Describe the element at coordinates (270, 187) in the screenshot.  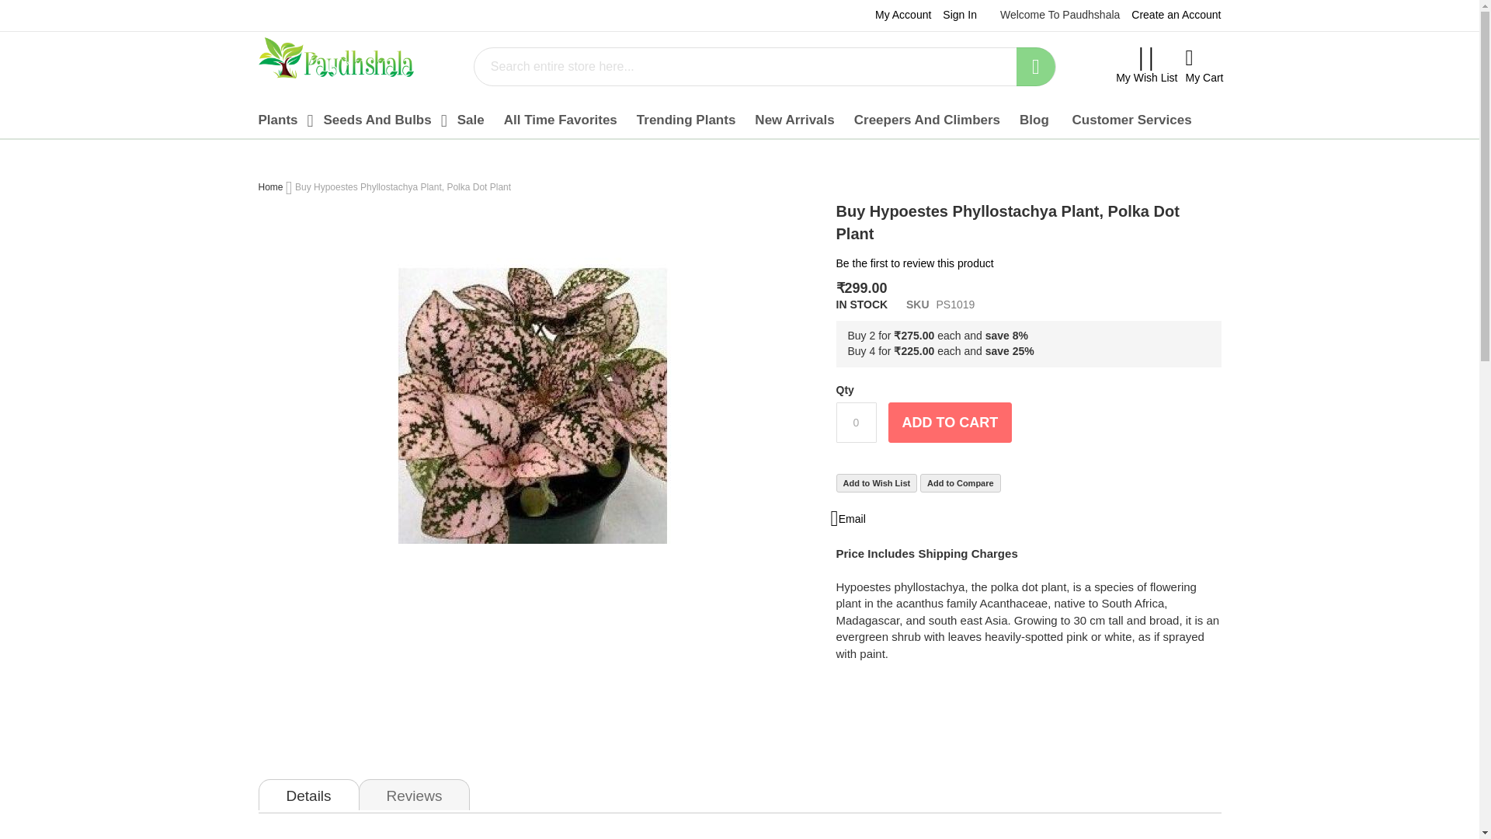
I see `Go to Home Page` at that location.